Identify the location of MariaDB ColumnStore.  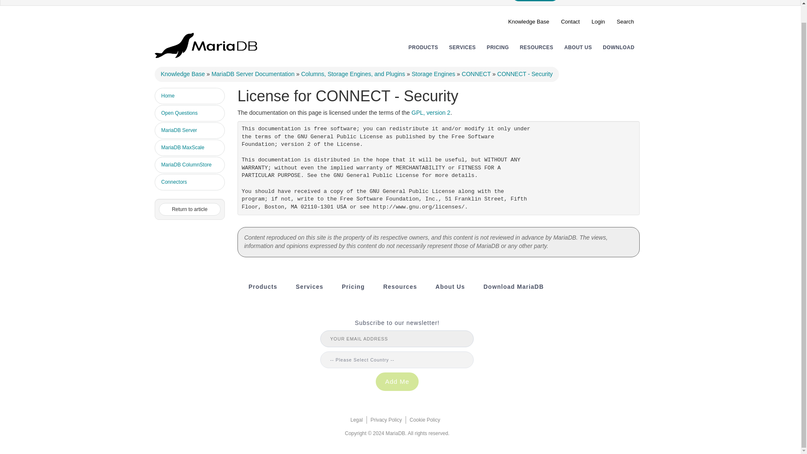
(190, 165).